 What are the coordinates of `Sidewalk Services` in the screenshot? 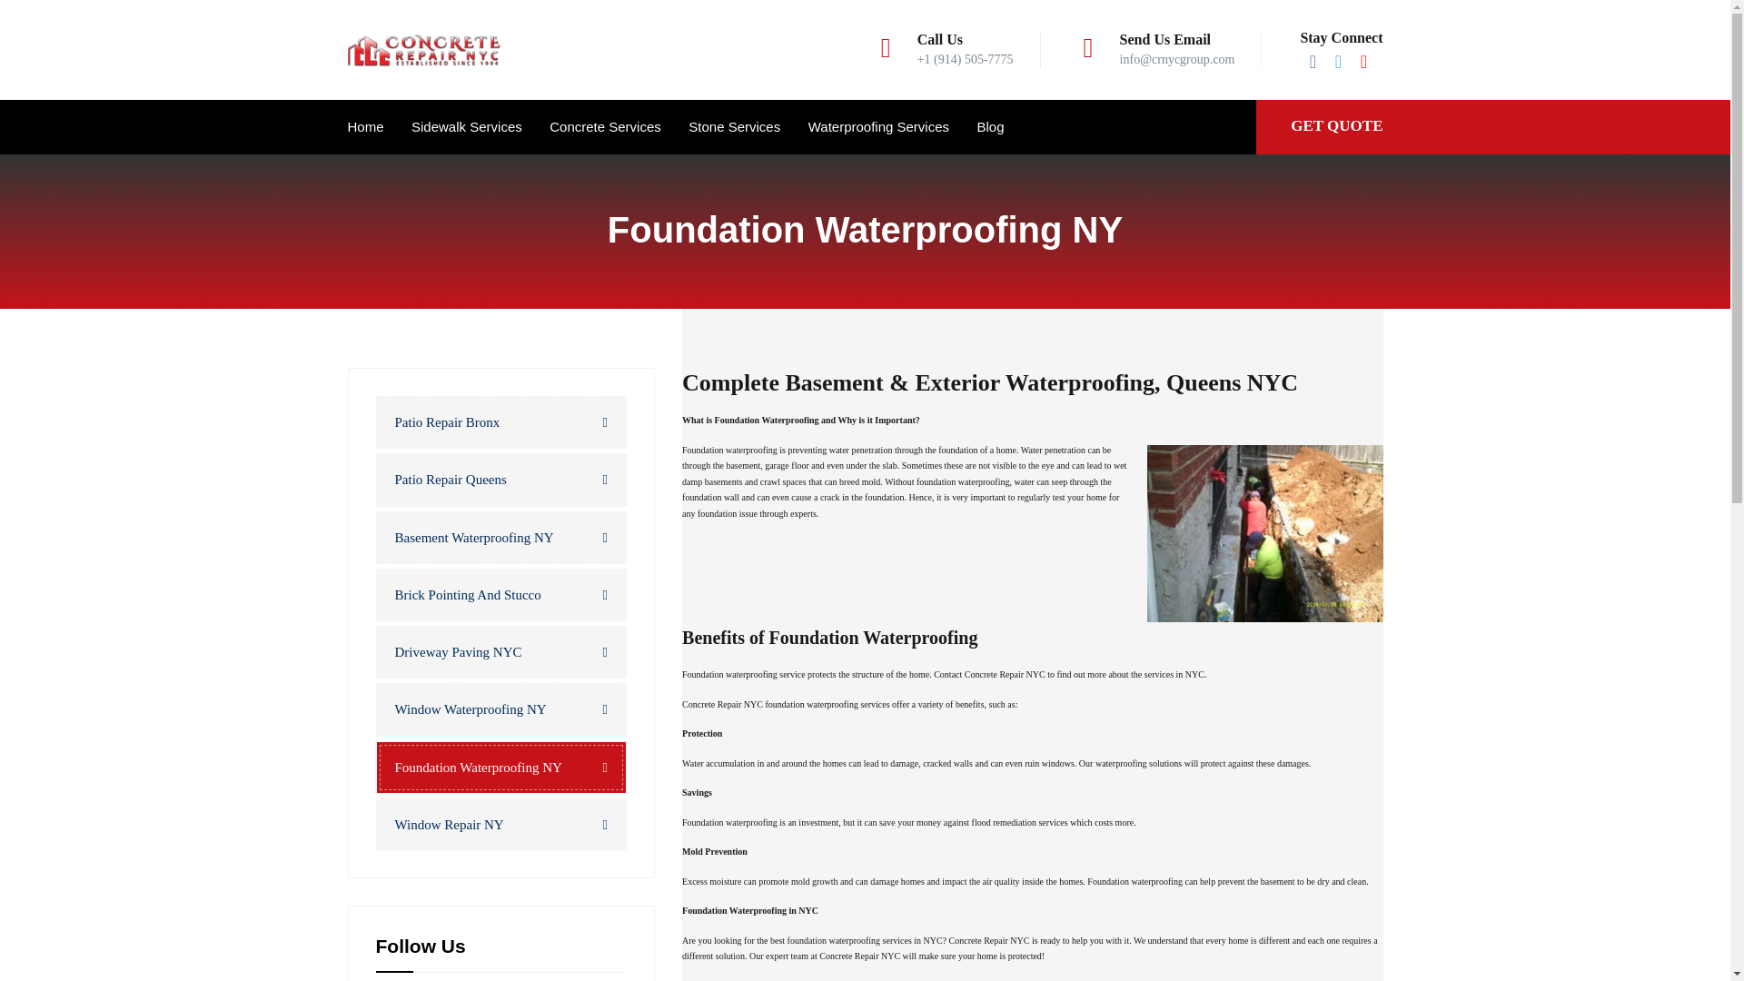 It's located at (467, 127).